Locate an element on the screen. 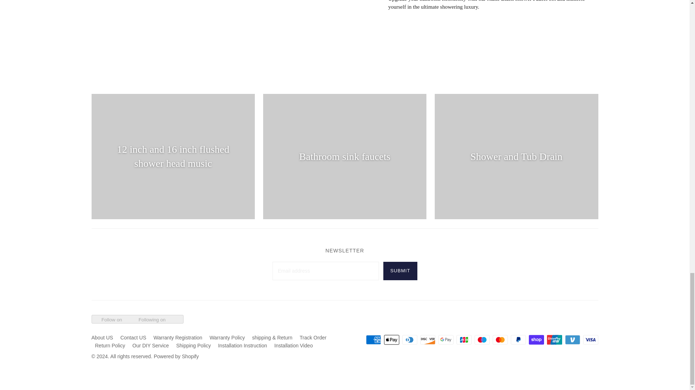  PayPal is located at coordinates (518, 339).